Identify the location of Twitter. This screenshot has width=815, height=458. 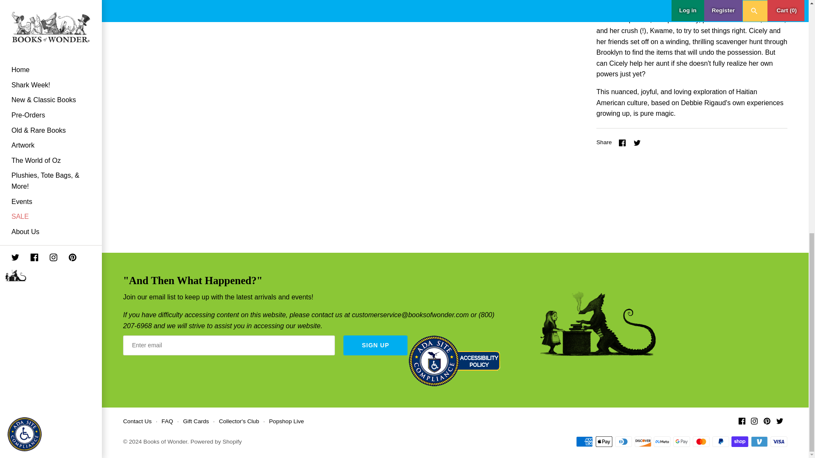
(780, 421).